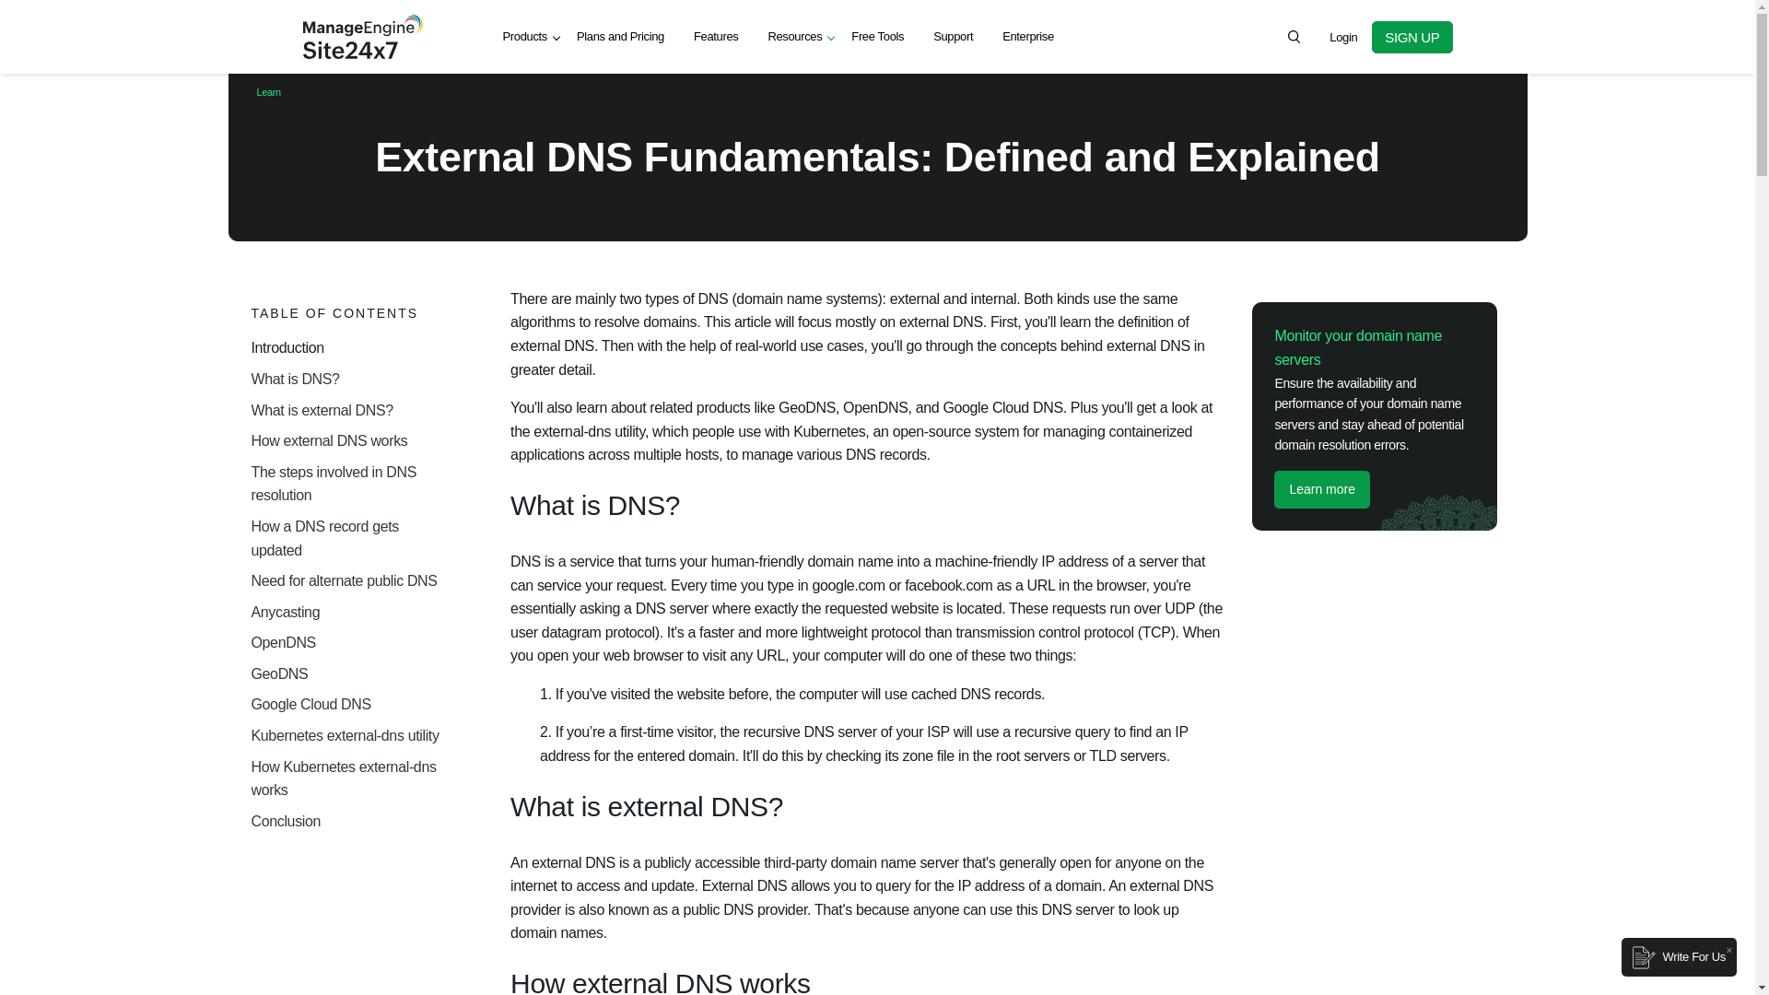 This screenshot has width=1769, height=995. Describe the element at coordinates (267, 91) in the screenshot. I see `Learn` at that location.